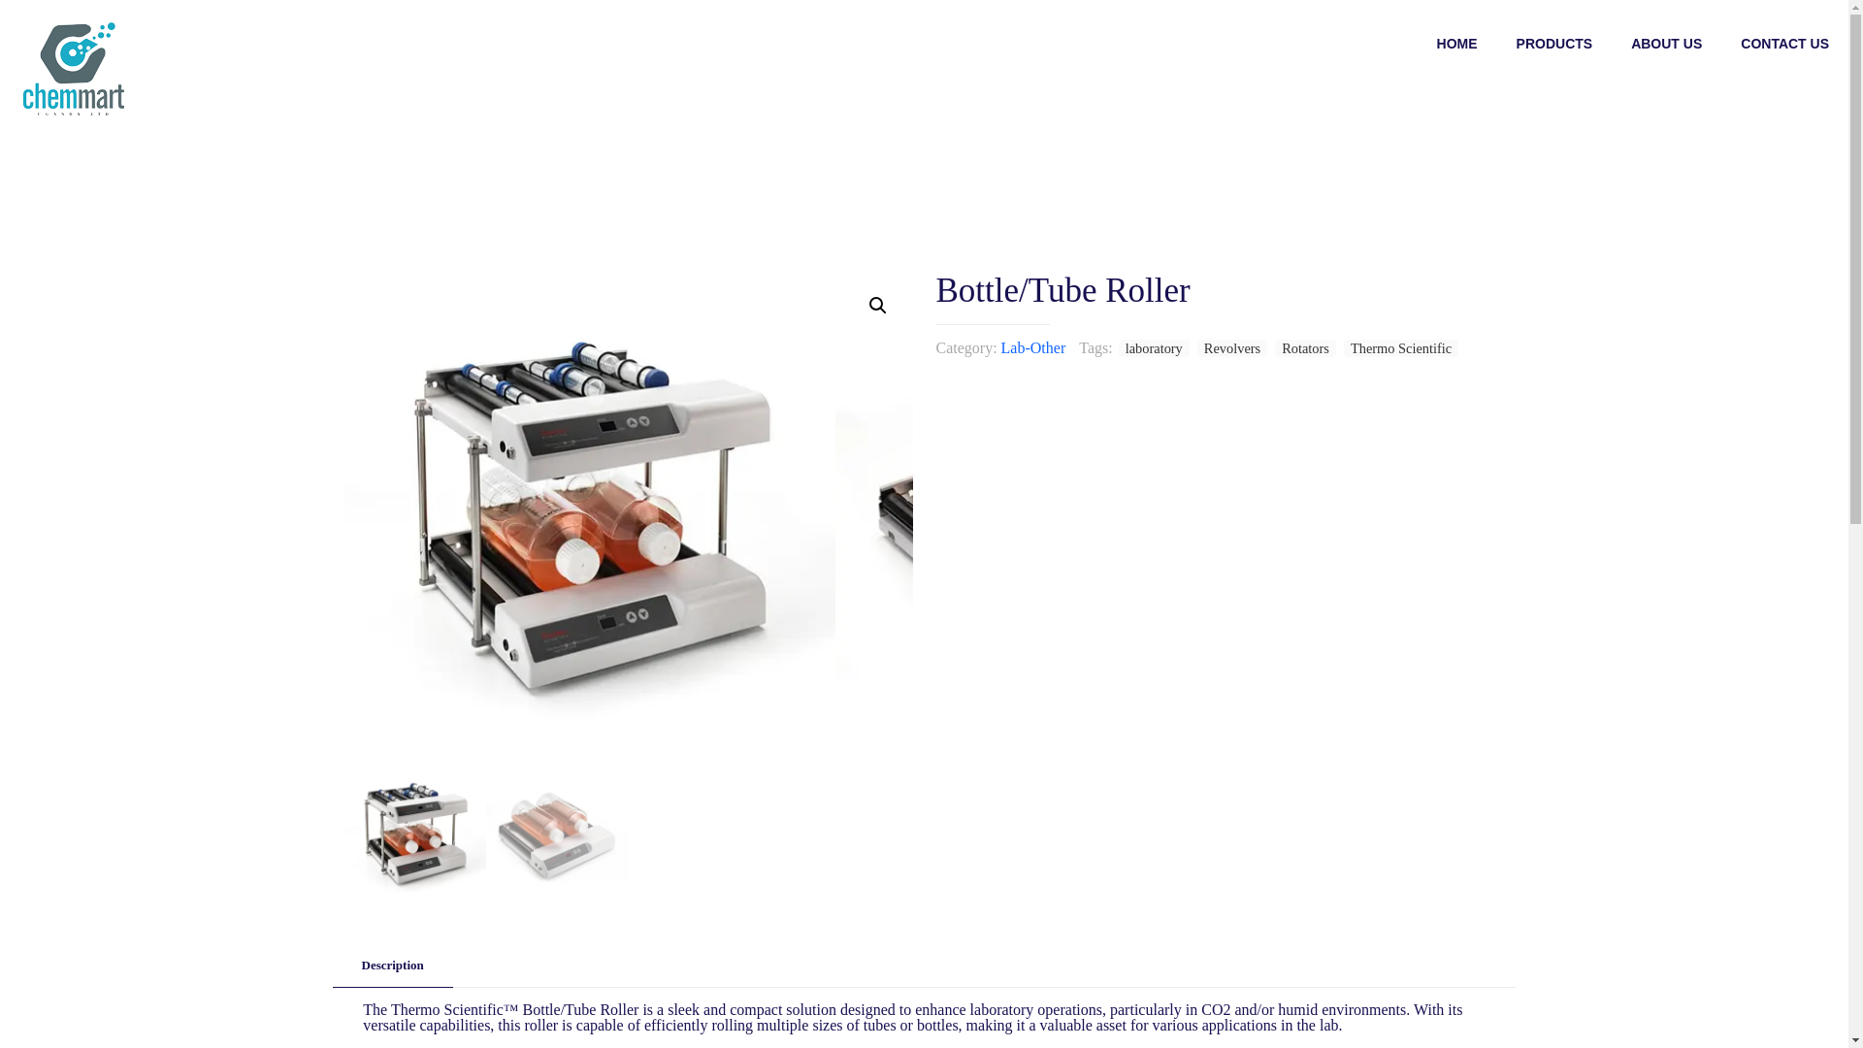 Image resolution: width=1863 pixels, height=1048 pixels. I want to click on PRODUCTS, so click(1554, 43).